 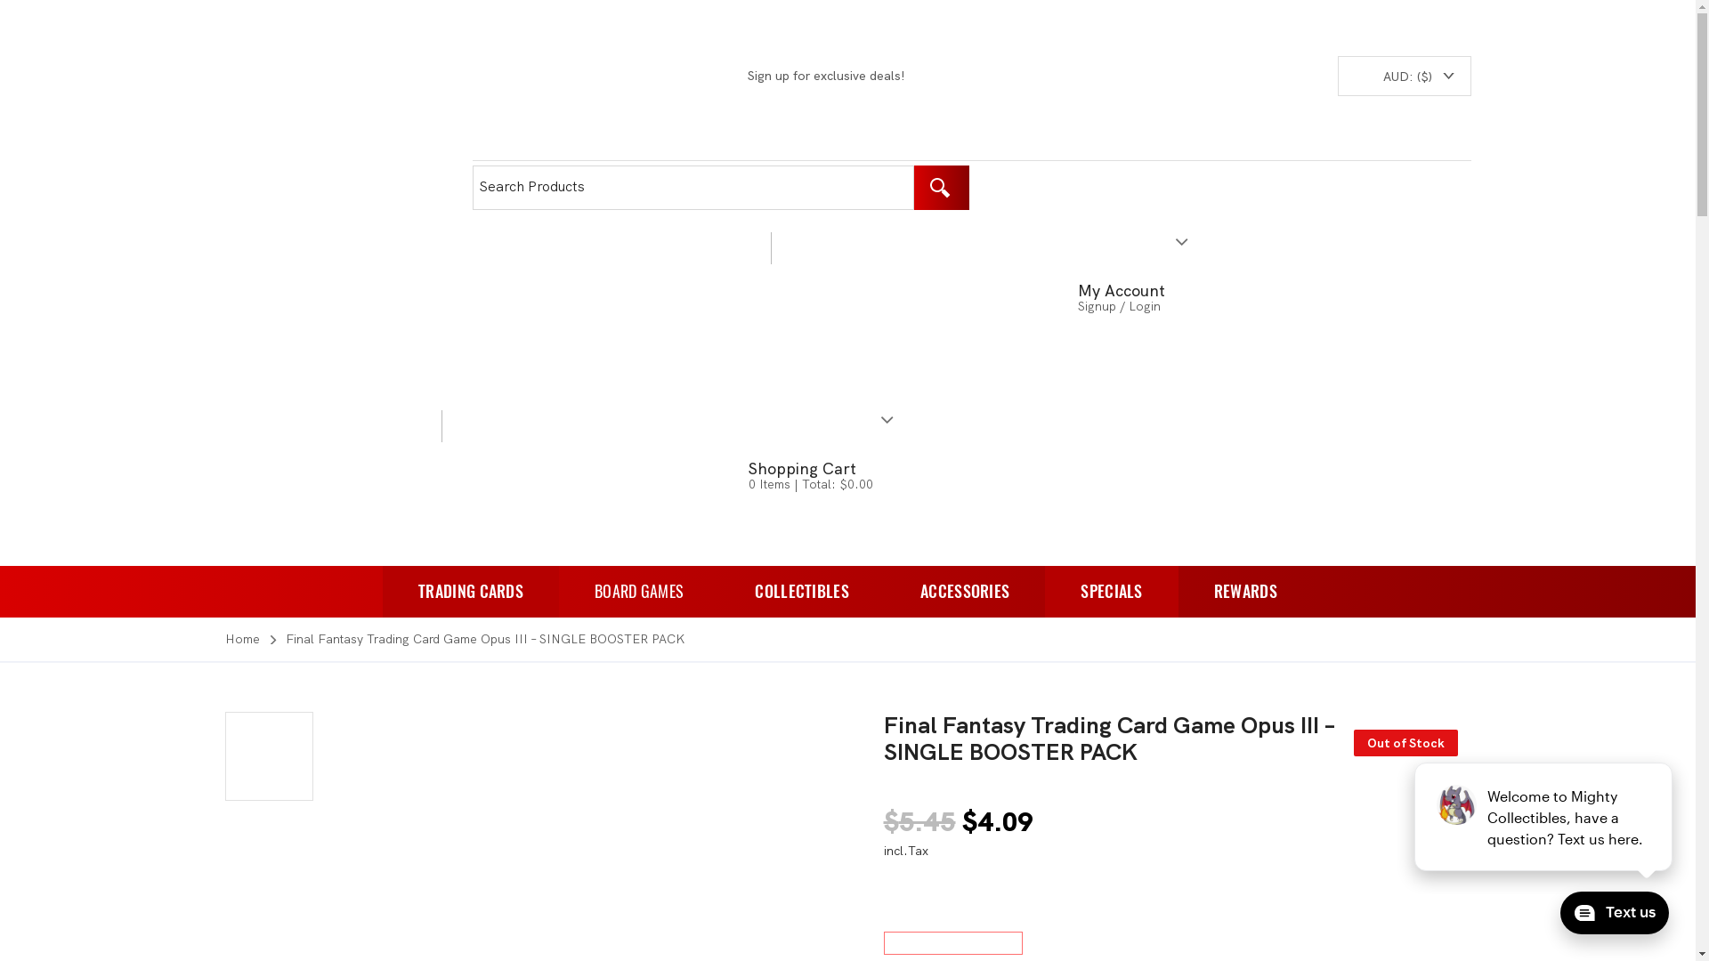 What do you see at coordinates (689, 76) in the screenshot?
I see `Sign up for exclusive deals!` at bounding box center [689, 76].